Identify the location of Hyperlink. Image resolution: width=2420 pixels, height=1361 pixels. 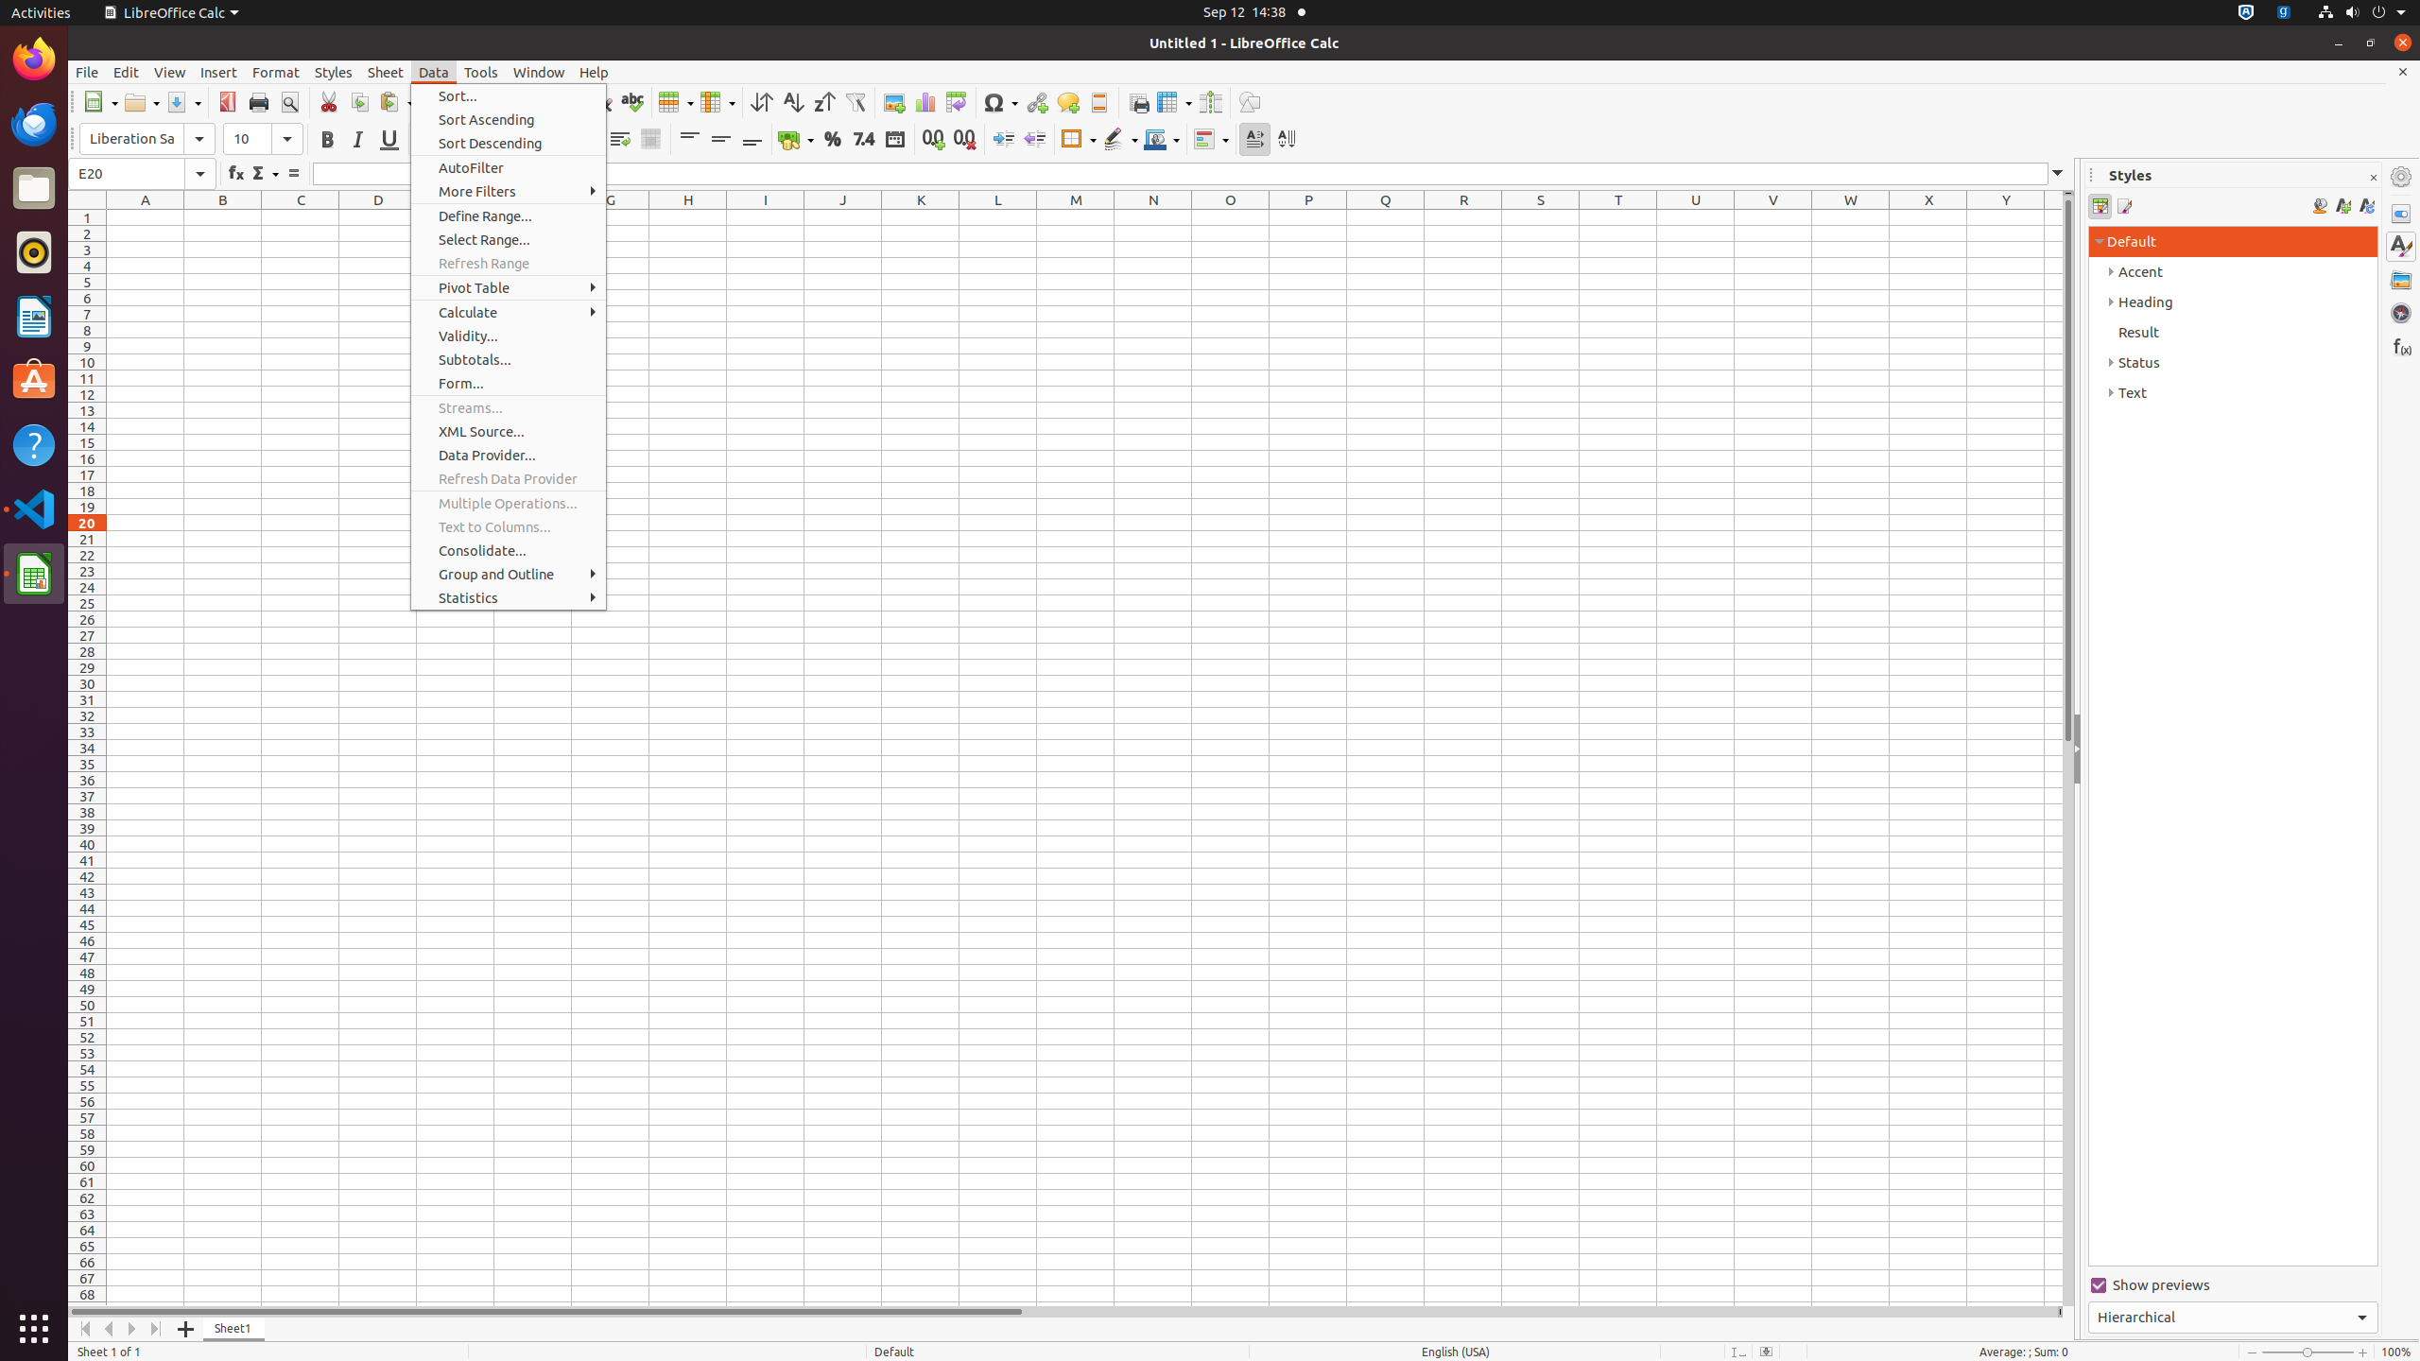
(1036, 102).